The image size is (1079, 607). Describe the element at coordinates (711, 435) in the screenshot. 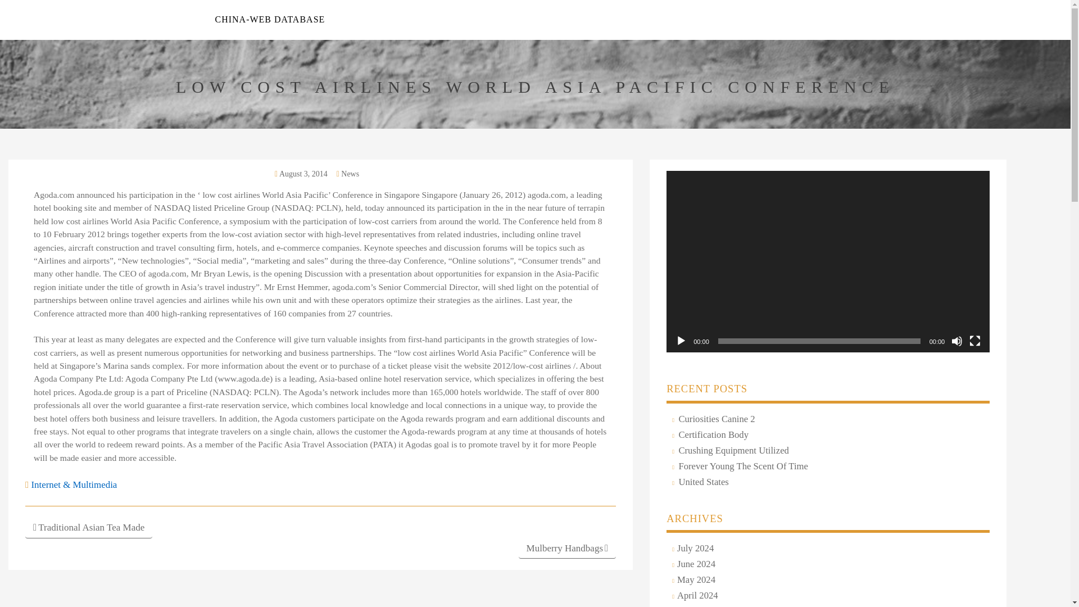

I see `Certification Body` at that location.